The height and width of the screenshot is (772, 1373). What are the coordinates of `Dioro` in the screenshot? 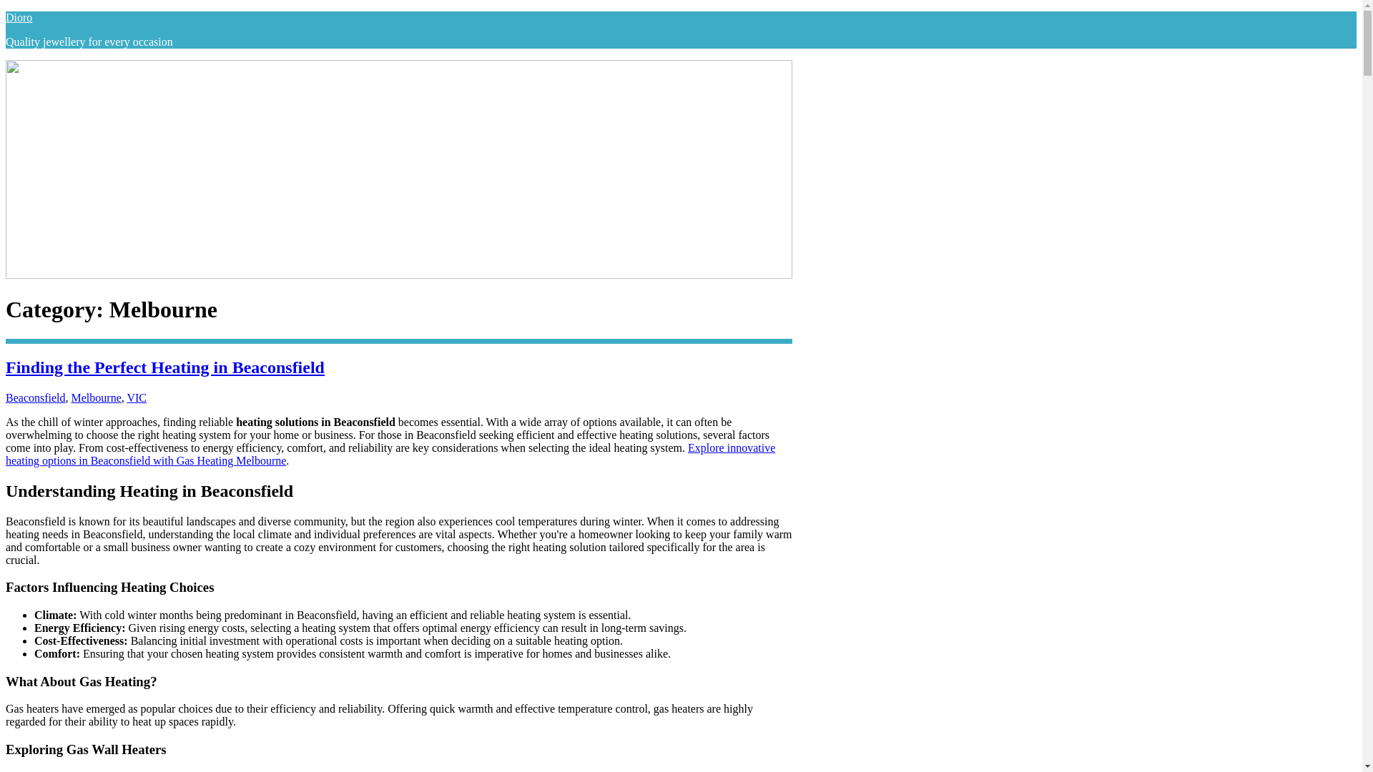 It's located at (19, 17).